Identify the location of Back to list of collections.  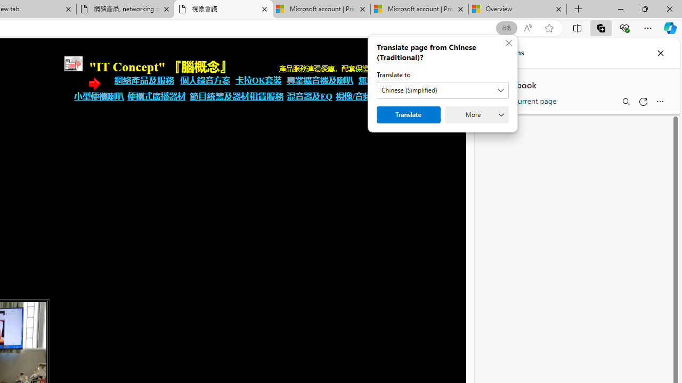
(490, 84).